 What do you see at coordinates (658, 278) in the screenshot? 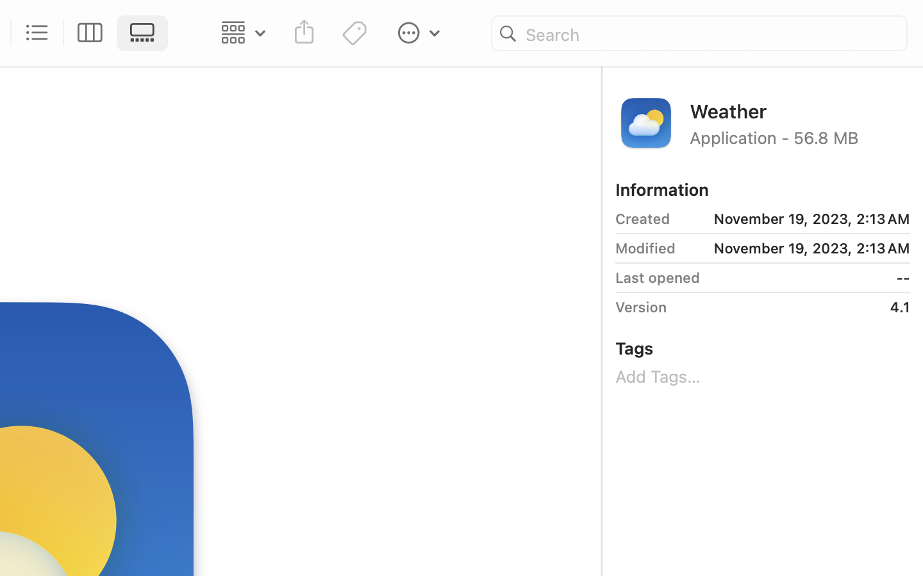
I see `Last opened` at bounding box center [658, 278].